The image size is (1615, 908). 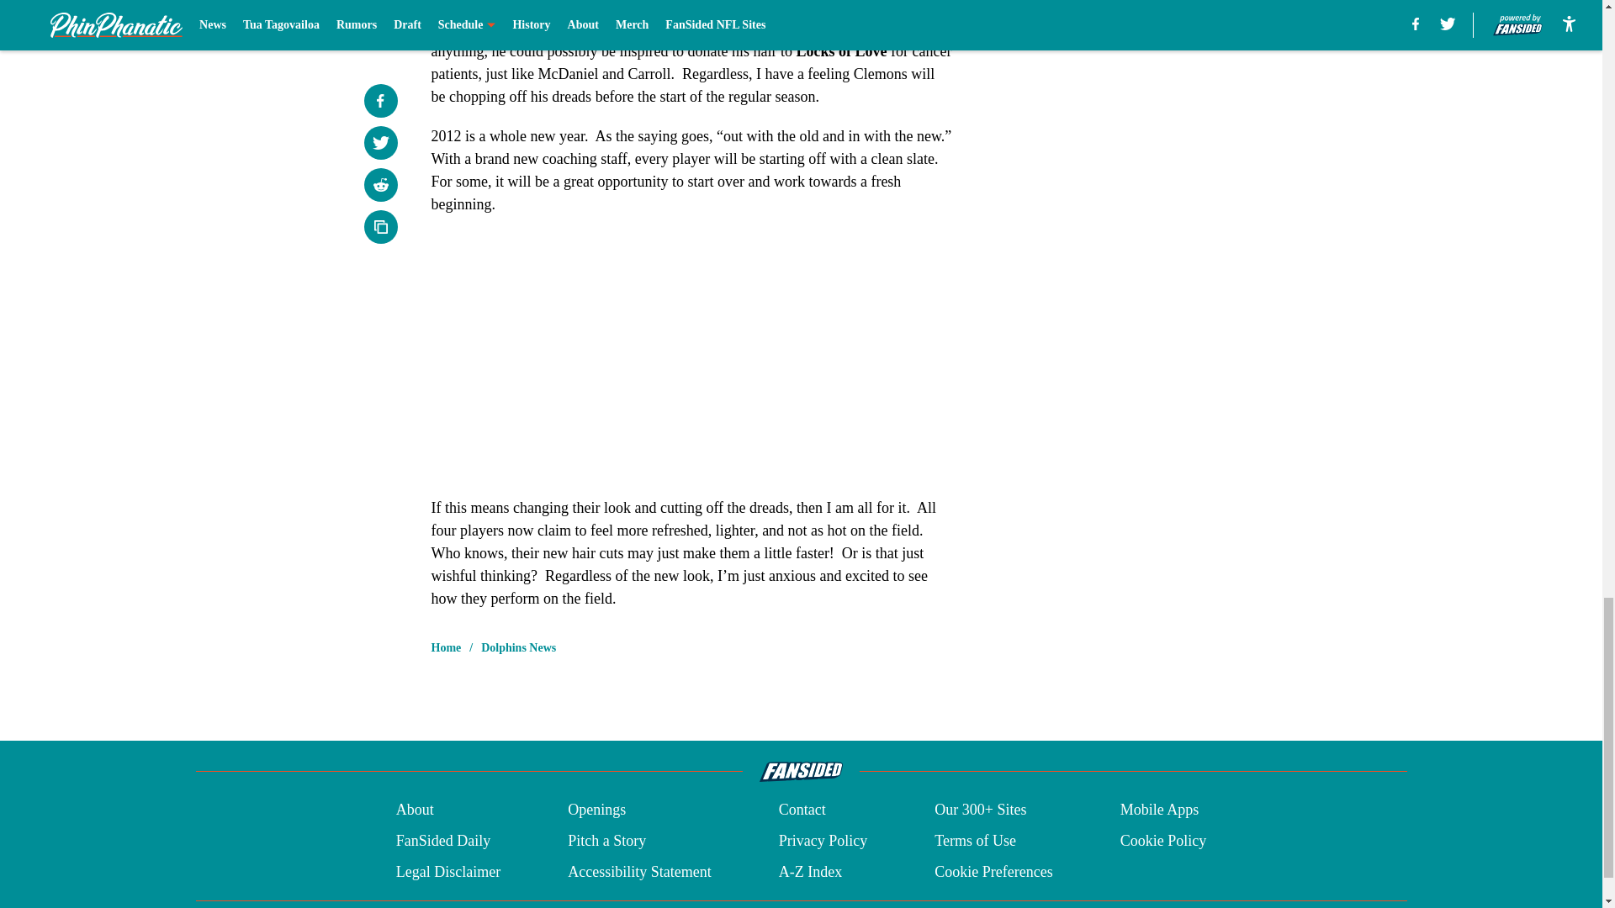 What do you see at coordinates (993, 871) in the screenshot?
I see `Cookie Preferences` at bounding box center [993, 871].